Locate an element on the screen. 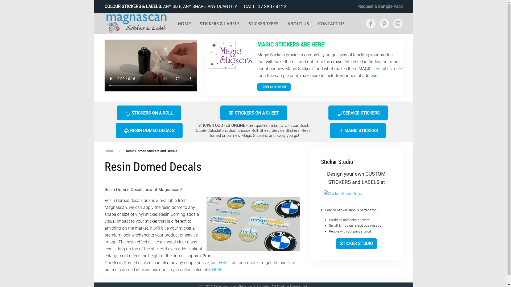 The image size is (511, 287). FIND OUT MORE is located at coordinates (274, 87).